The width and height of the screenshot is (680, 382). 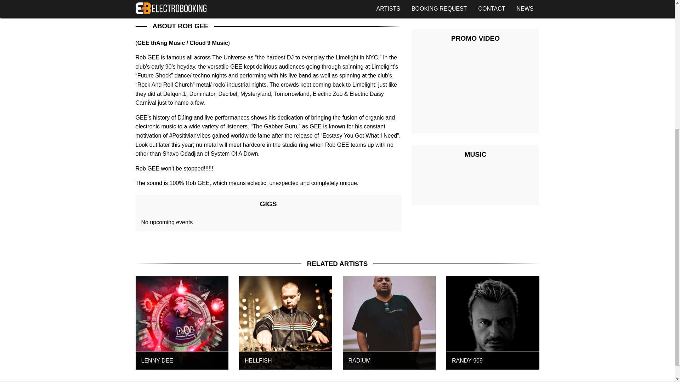 I want to click on Facebook, so click(x=154, y=1).